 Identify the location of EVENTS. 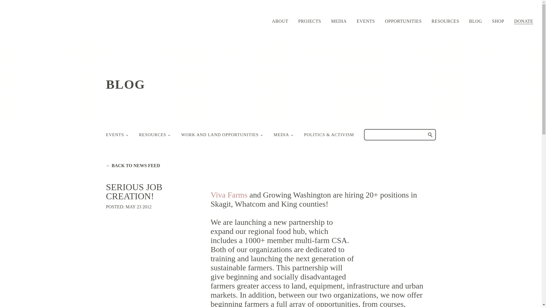
(365, 21).